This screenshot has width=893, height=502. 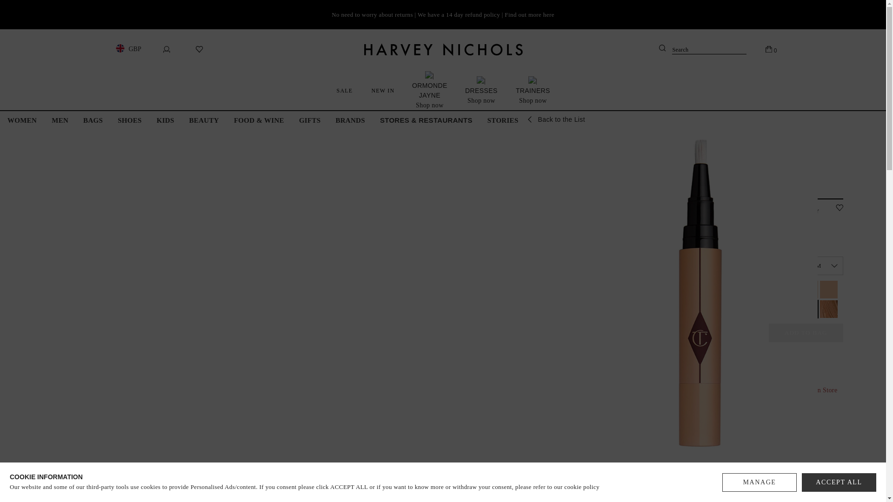 What do you see at coordinates (809, 289) in the screenshot?
I see `2 FAIR` at bounding box center [809, 289].